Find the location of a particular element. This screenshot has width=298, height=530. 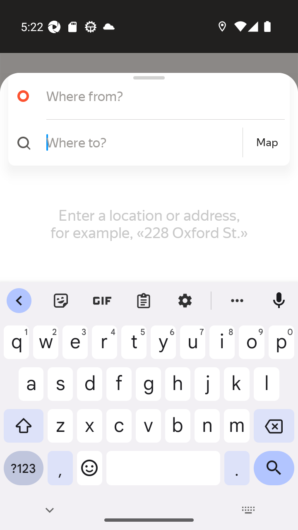

Where to? Map Map is located at coordinates (146, 142).